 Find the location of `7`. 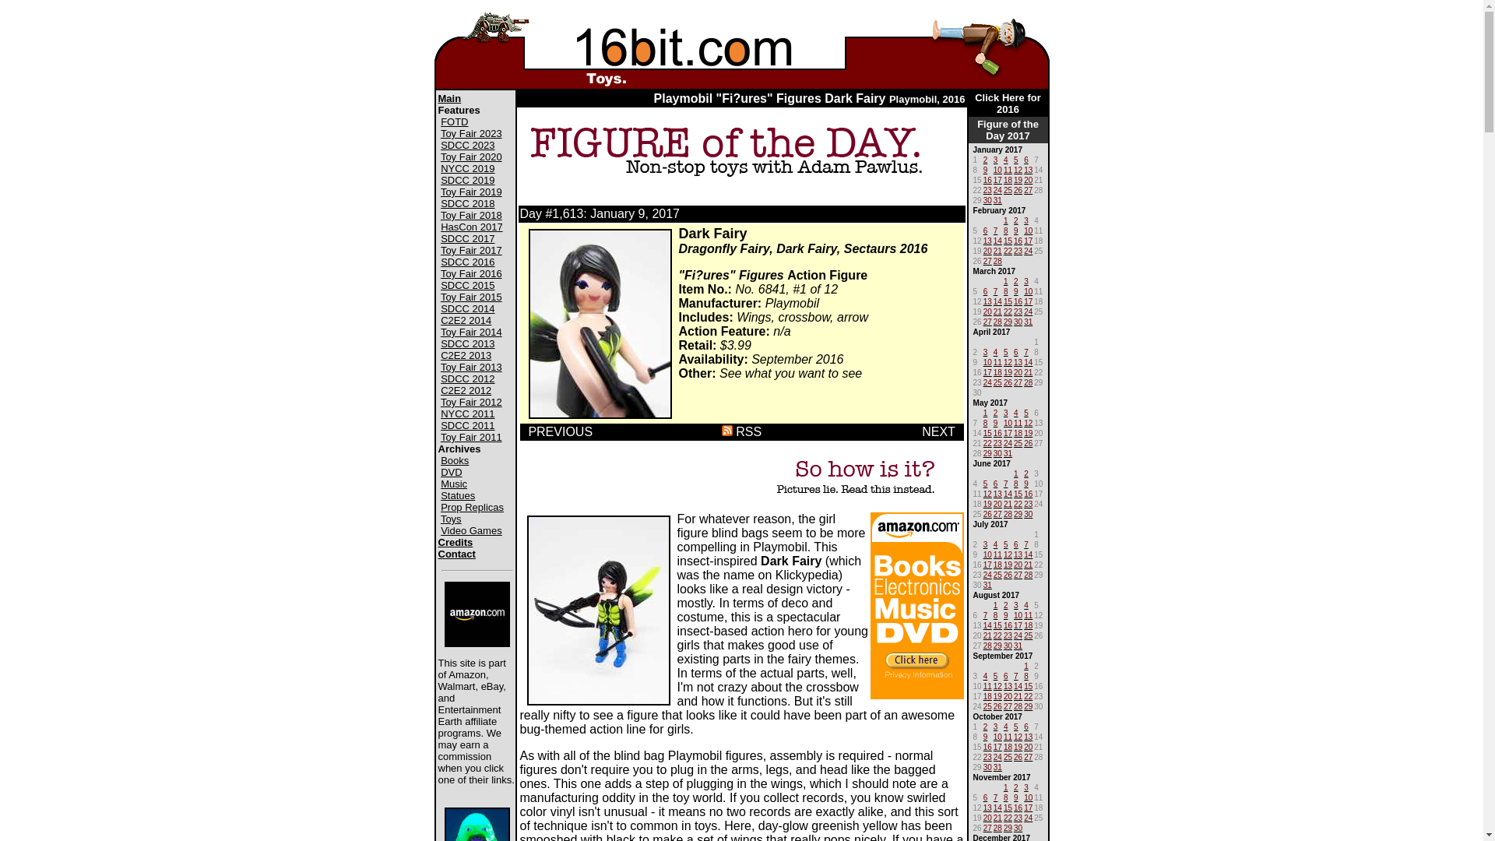

7 is located at coordinates (1026, 350).